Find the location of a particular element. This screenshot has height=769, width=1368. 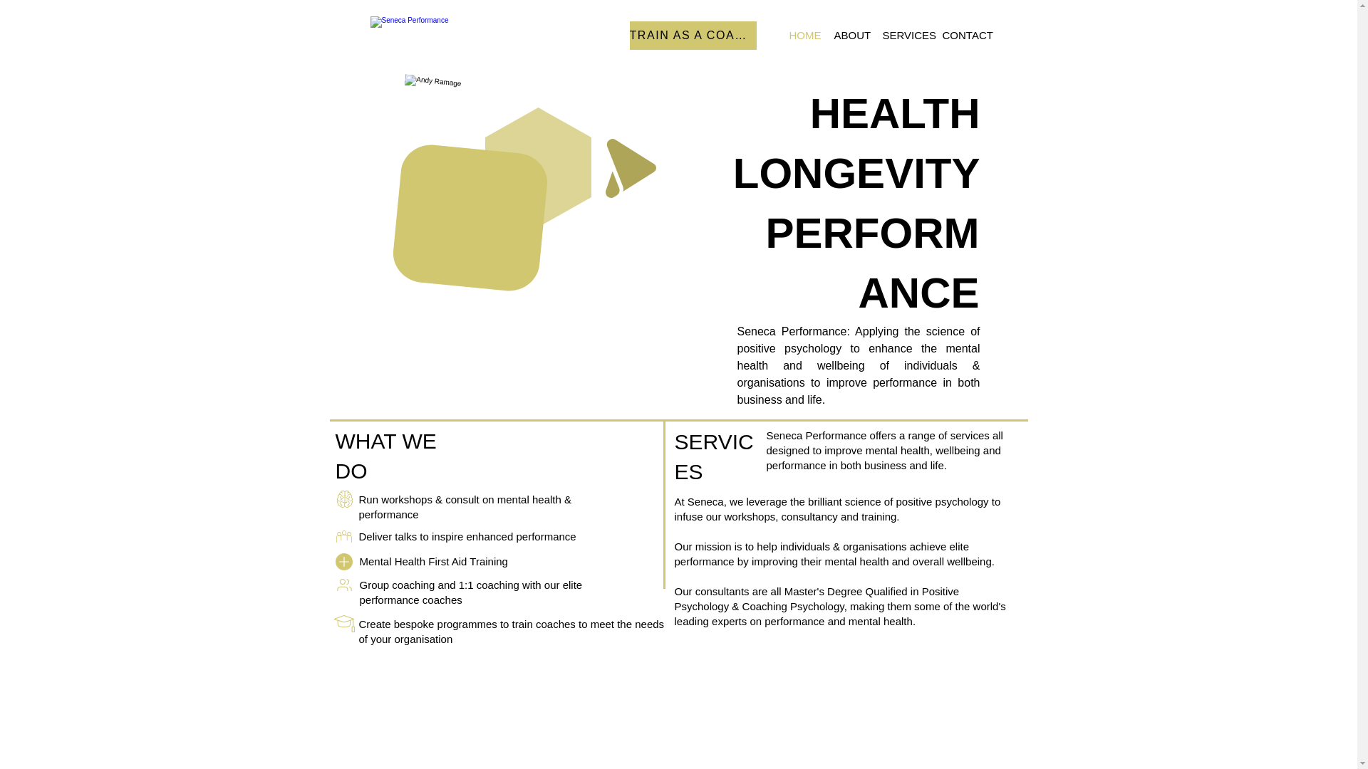

SERVICES is located at coordinates (902, 35).